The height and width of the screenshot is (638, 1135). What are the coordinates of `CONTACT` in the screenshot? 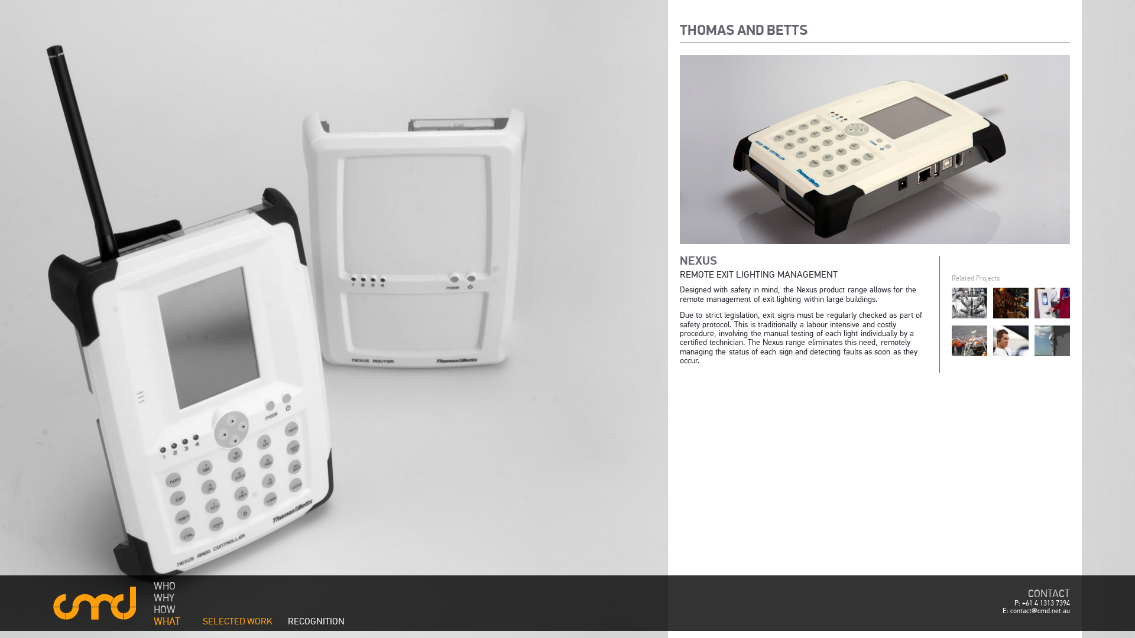 It's located at (1049, 594).